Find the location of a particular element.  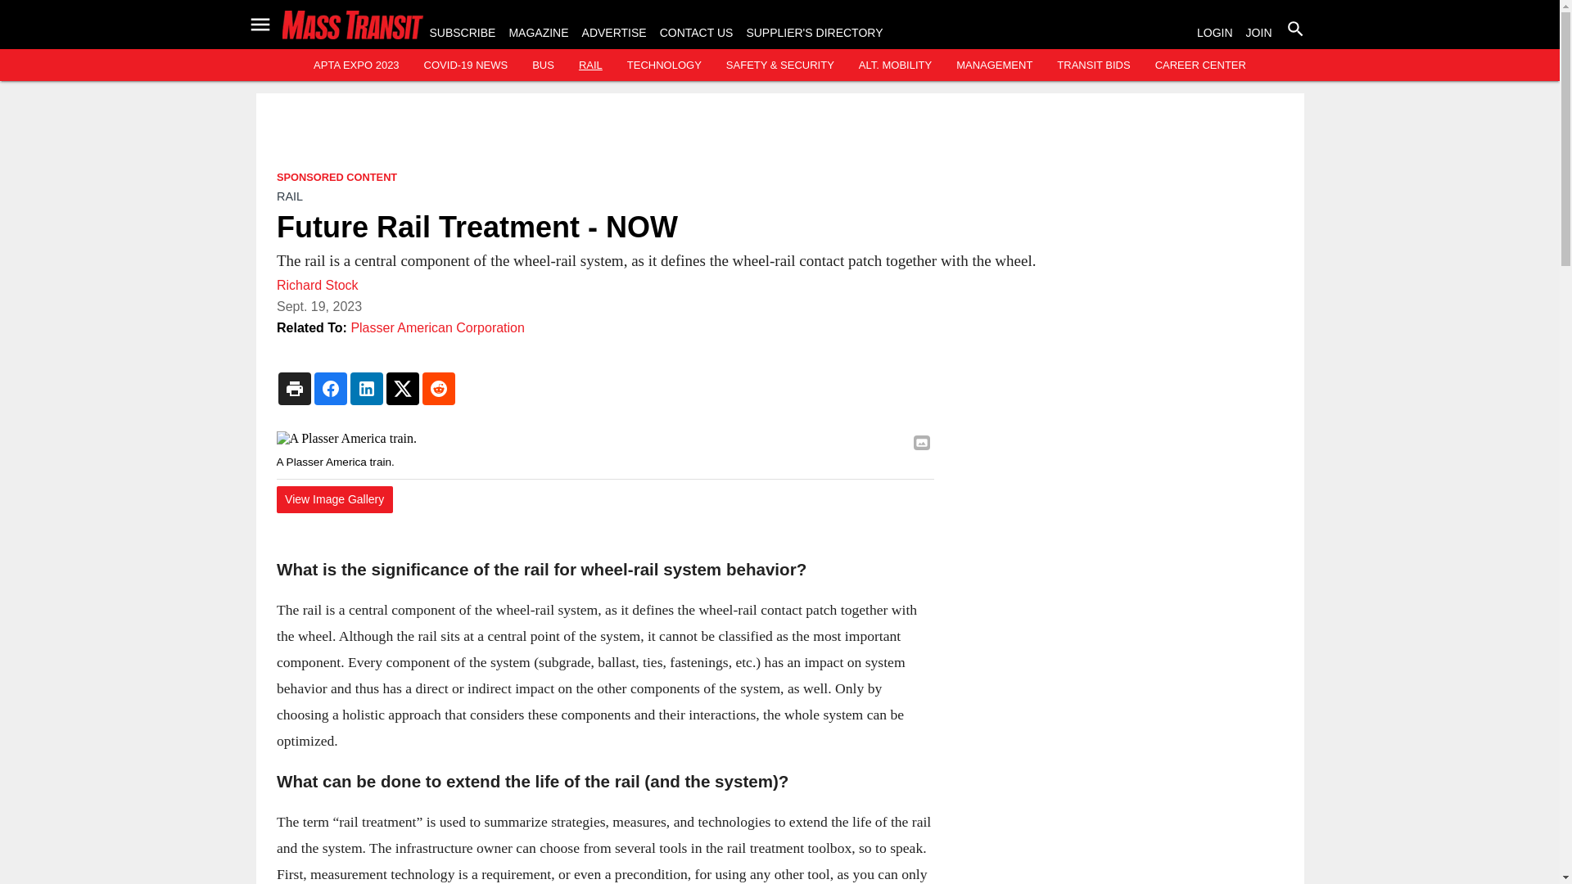

ADVERTISE is located at coordinates (614, 33).